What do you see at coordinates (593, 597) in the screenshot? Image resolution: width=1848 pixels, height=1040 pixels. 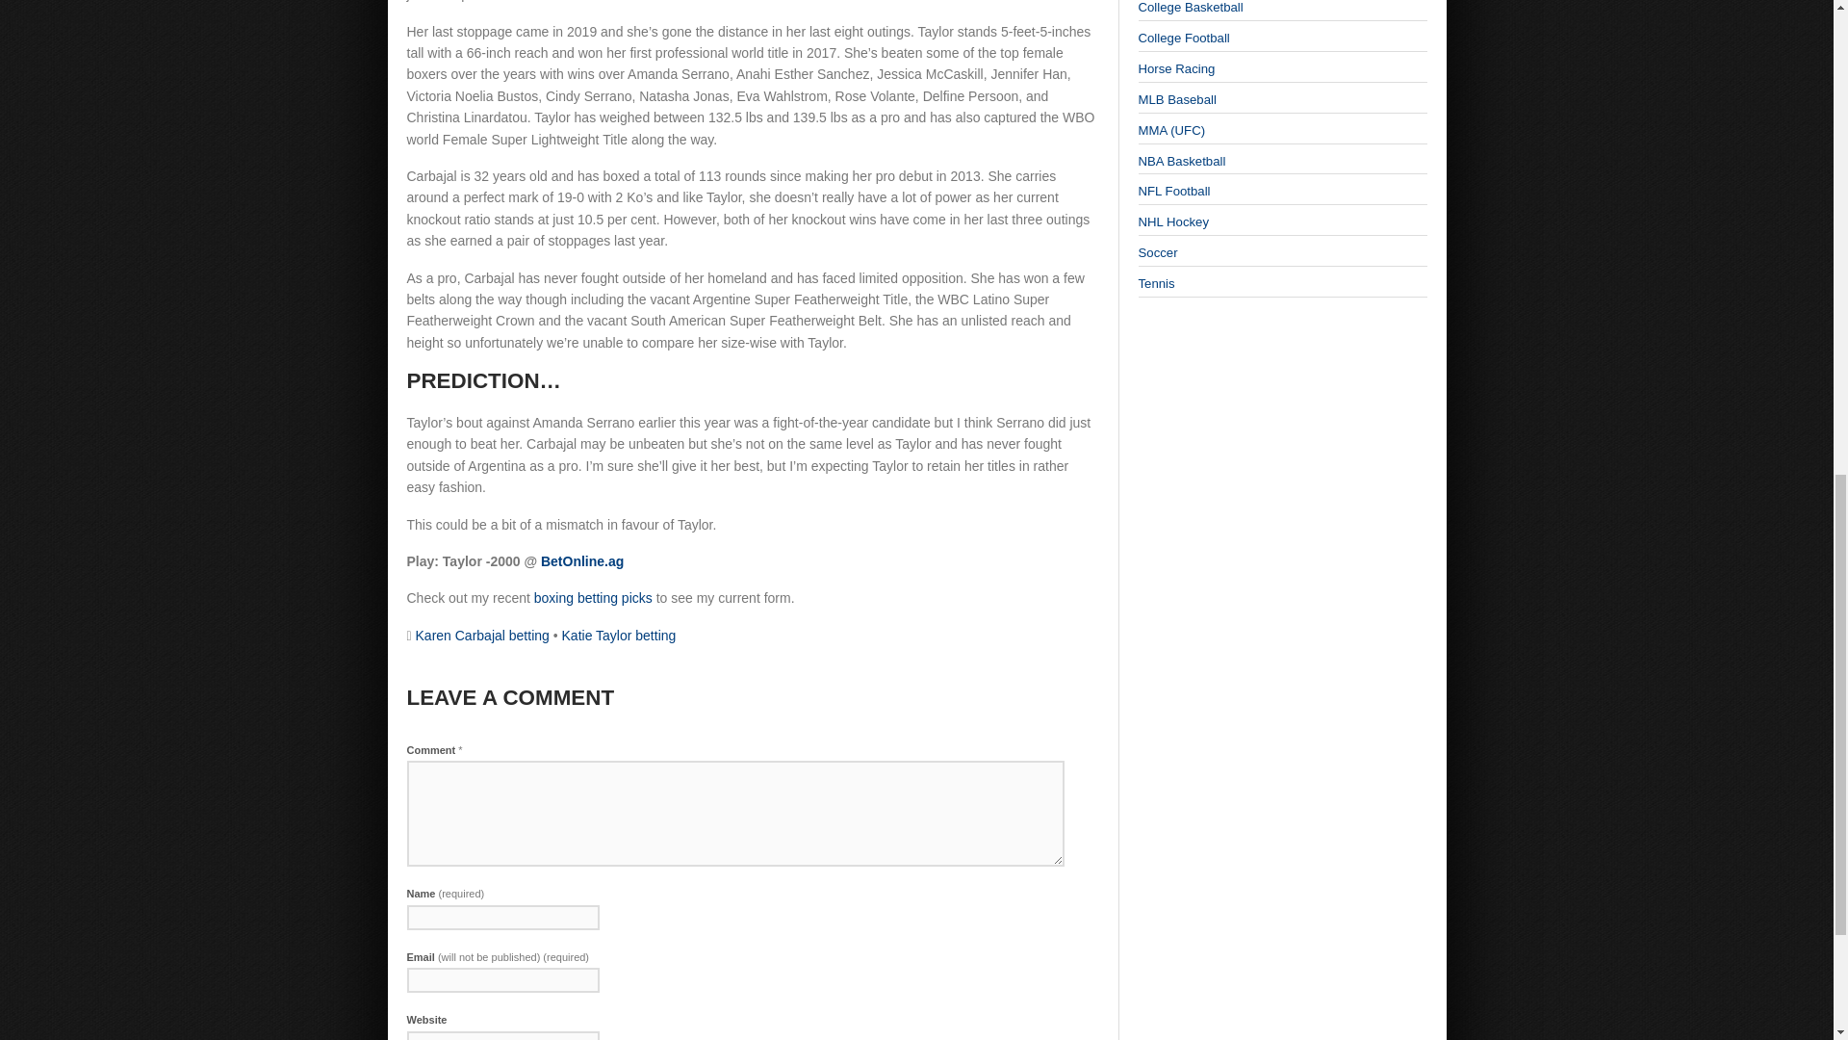 I see `boxing betting picks` at bounding box center [593, 597].